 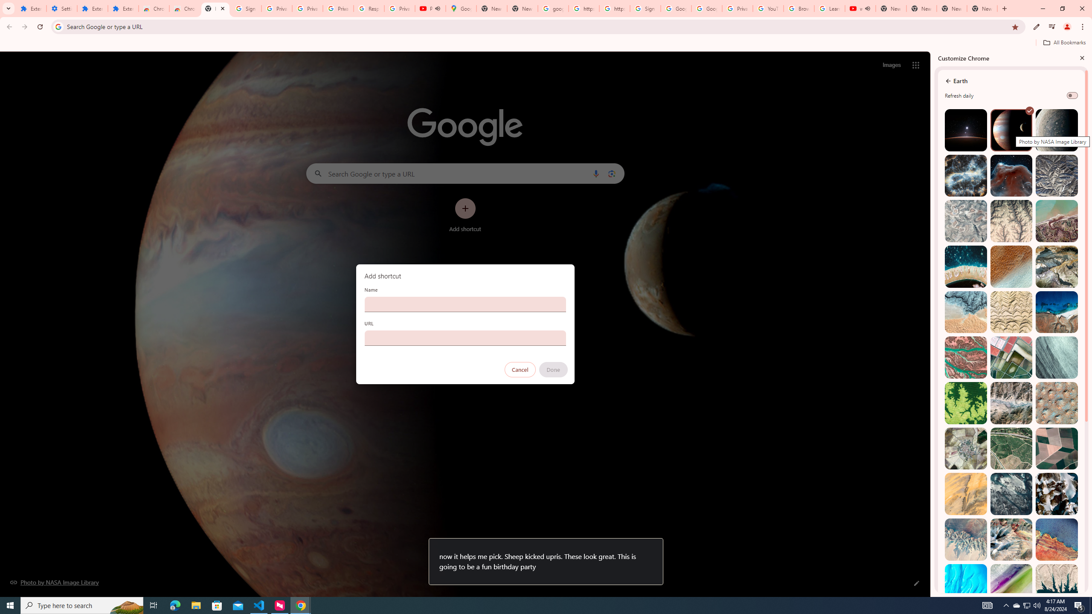 I want to click on https://scholar.google.com/, so click(x=584, y=9).